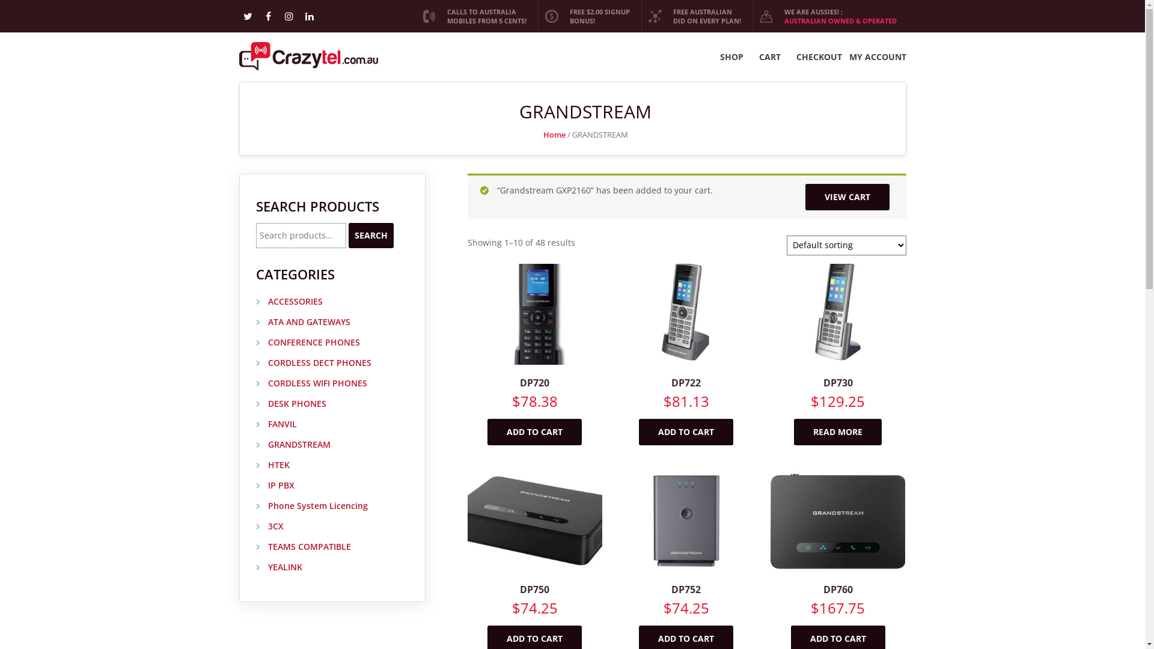 The image size is (1154, 649). What do you see at coordinates (270, 526) in the screenshot?
I see `3CX` at bounding box center [270, 526].